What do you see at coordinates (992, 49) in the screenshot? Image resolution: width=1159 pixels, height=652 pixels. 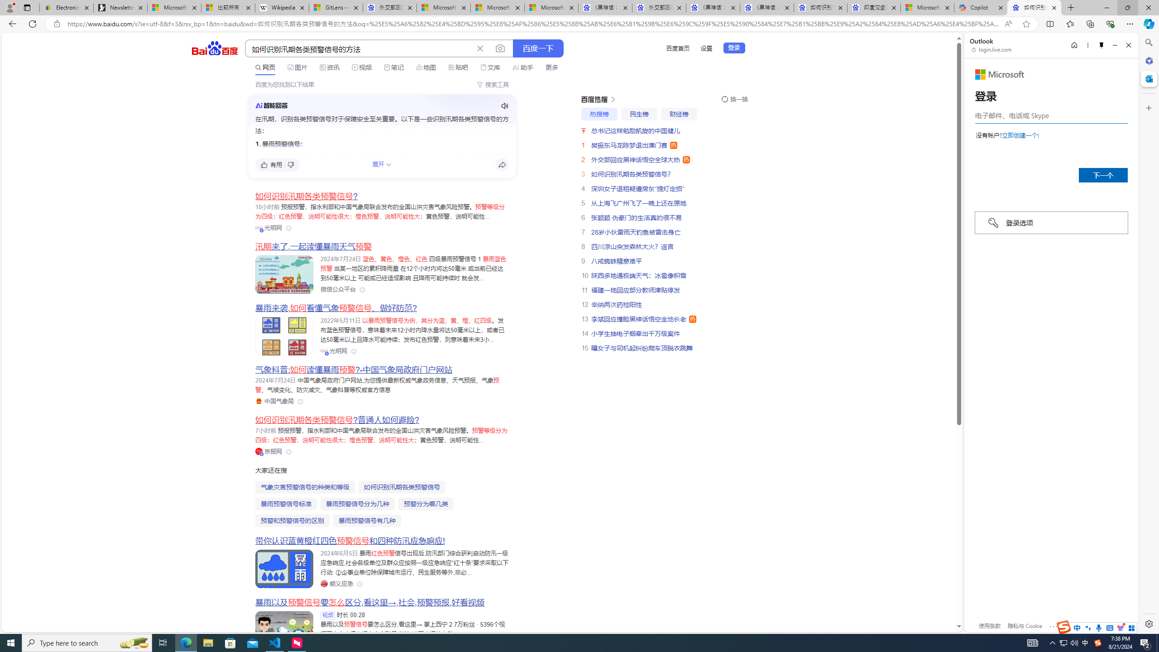 I see `login.live.com` at bounding box center [992, 49].